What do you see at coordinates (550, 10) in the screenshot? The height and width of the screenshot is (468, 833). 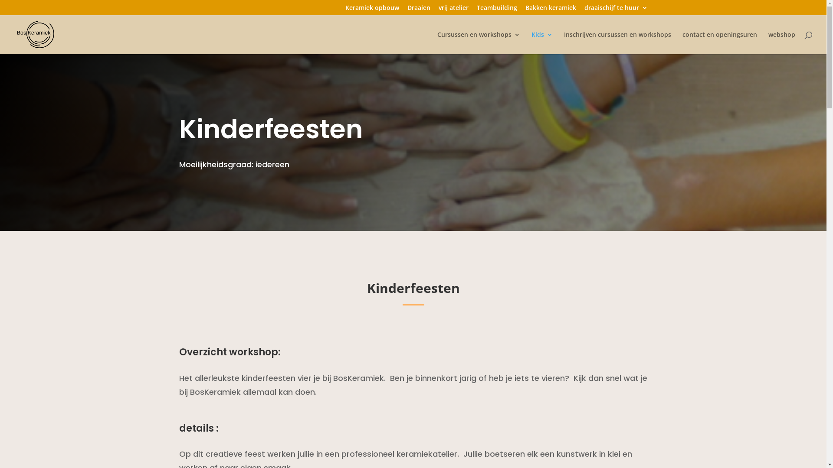 I see `Bakken keramiek` at bounding box center [550, 10].